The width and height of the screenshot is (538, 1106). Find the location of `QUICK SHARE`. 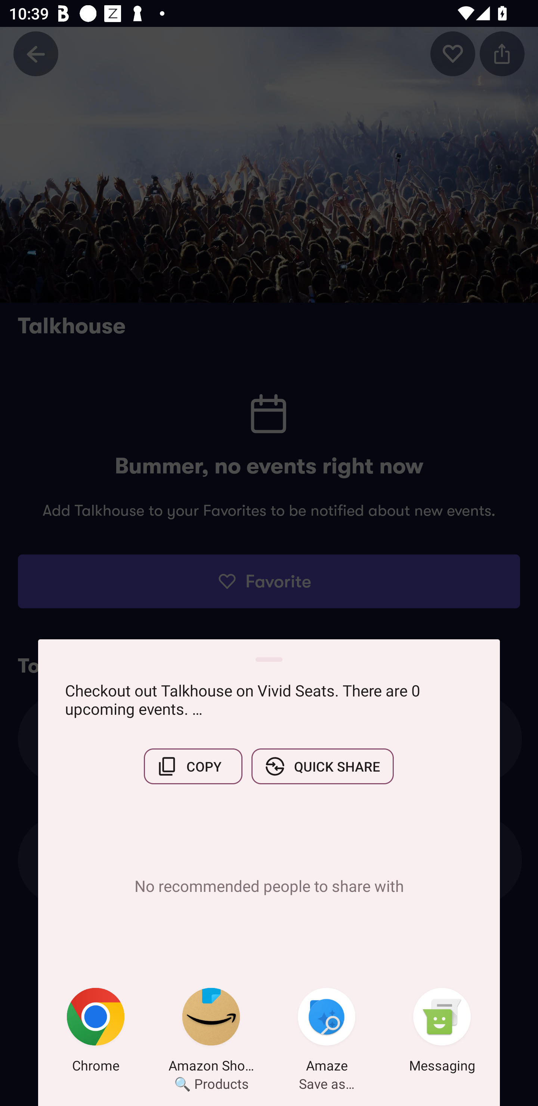

QUICK SHARE is located at coordinates (322, 766).